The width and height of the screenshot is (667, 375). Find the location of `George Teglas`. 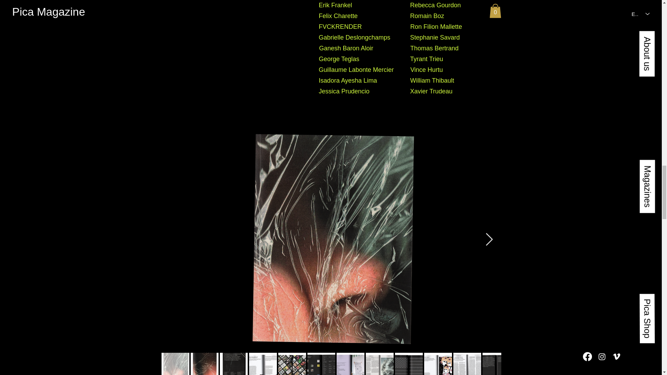

George Teglas is located at coordinates (339, 59).